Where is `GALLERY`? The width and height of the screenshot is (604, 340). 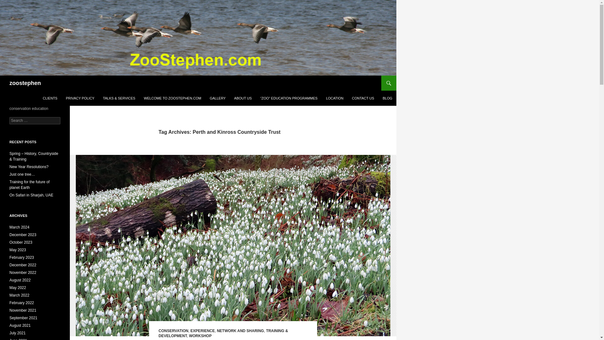
GALLERY is located at coordinates (218, 98).